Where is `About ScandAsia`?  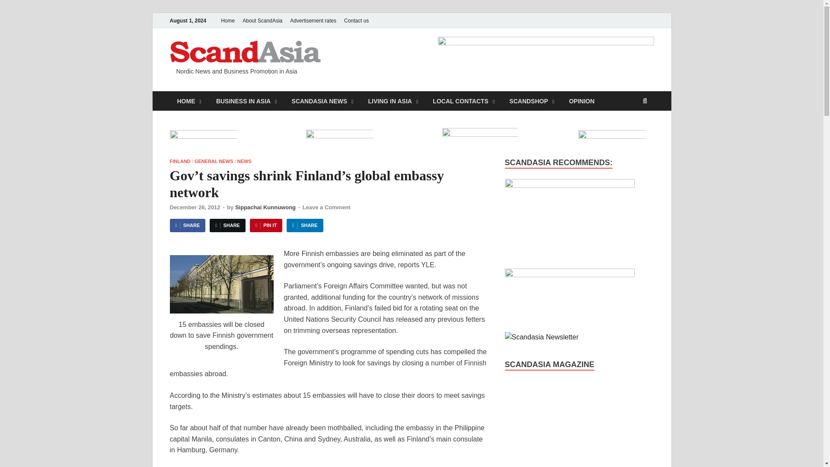 About ScandAsia is located at coordinates (262, 20).